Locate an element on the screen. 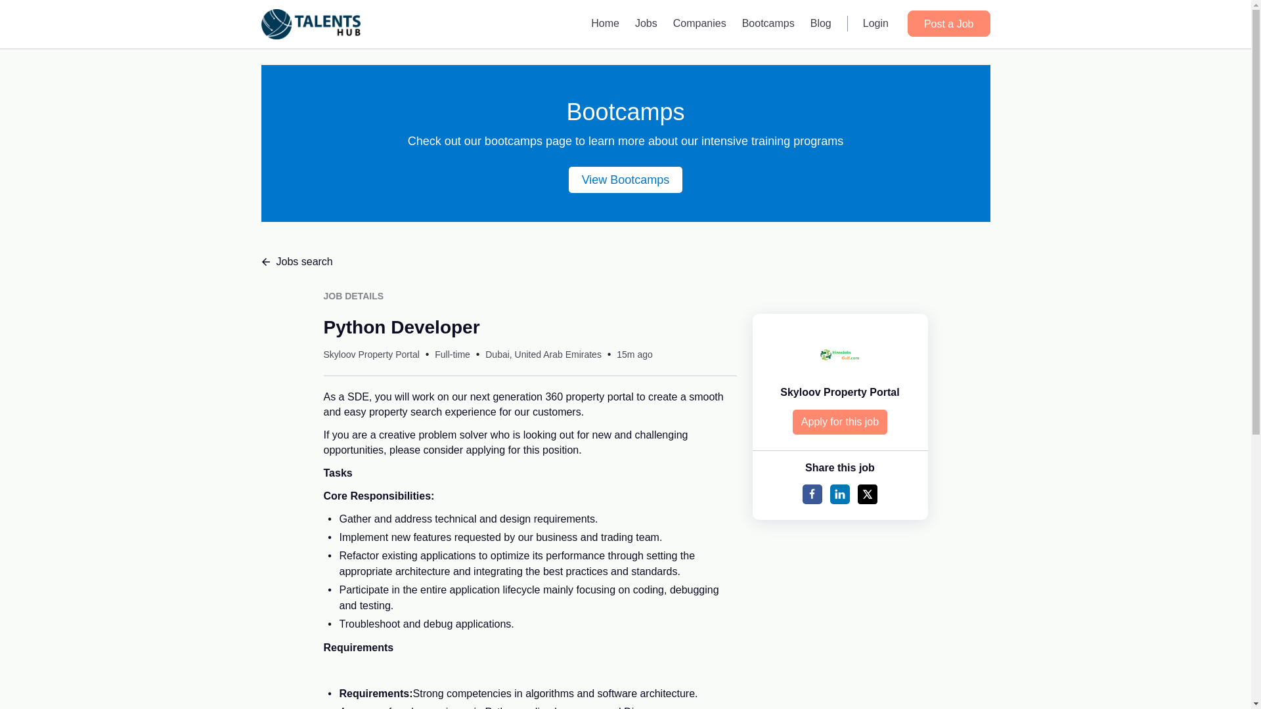  Companies is located at coordinates (699, 23).